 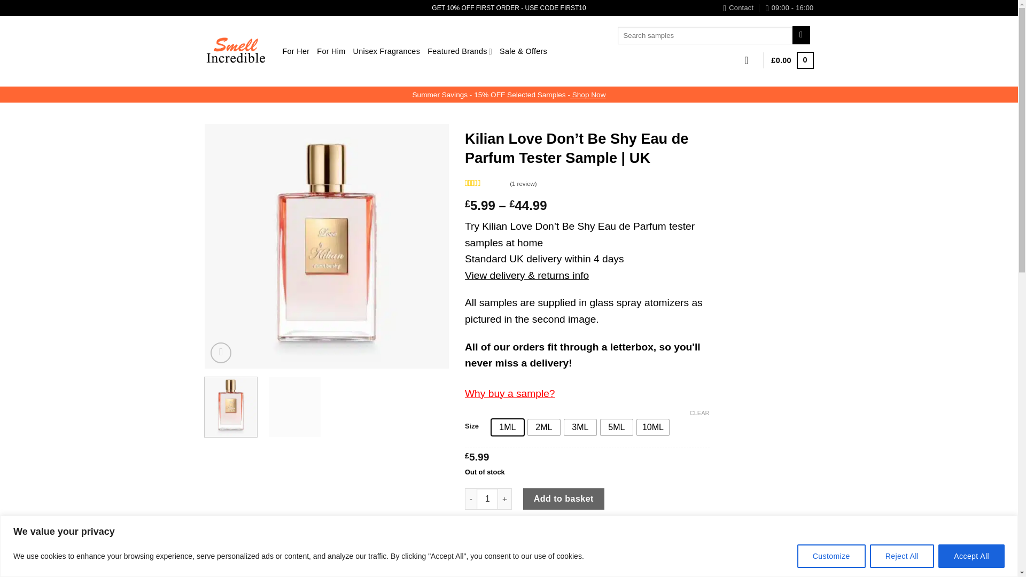 What do you see at coordinates (296, 51) in the screenshot?
I see `For Her` at bounding box center [296, 51].